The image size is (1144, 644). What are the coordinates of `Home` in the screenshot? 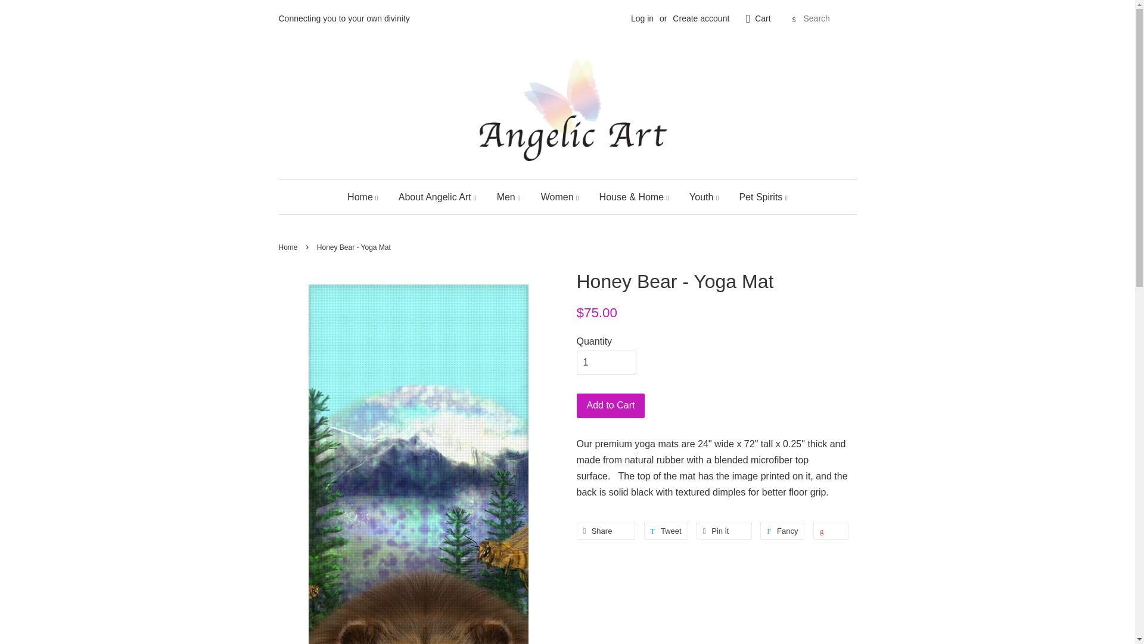 It's located at (290, 247).